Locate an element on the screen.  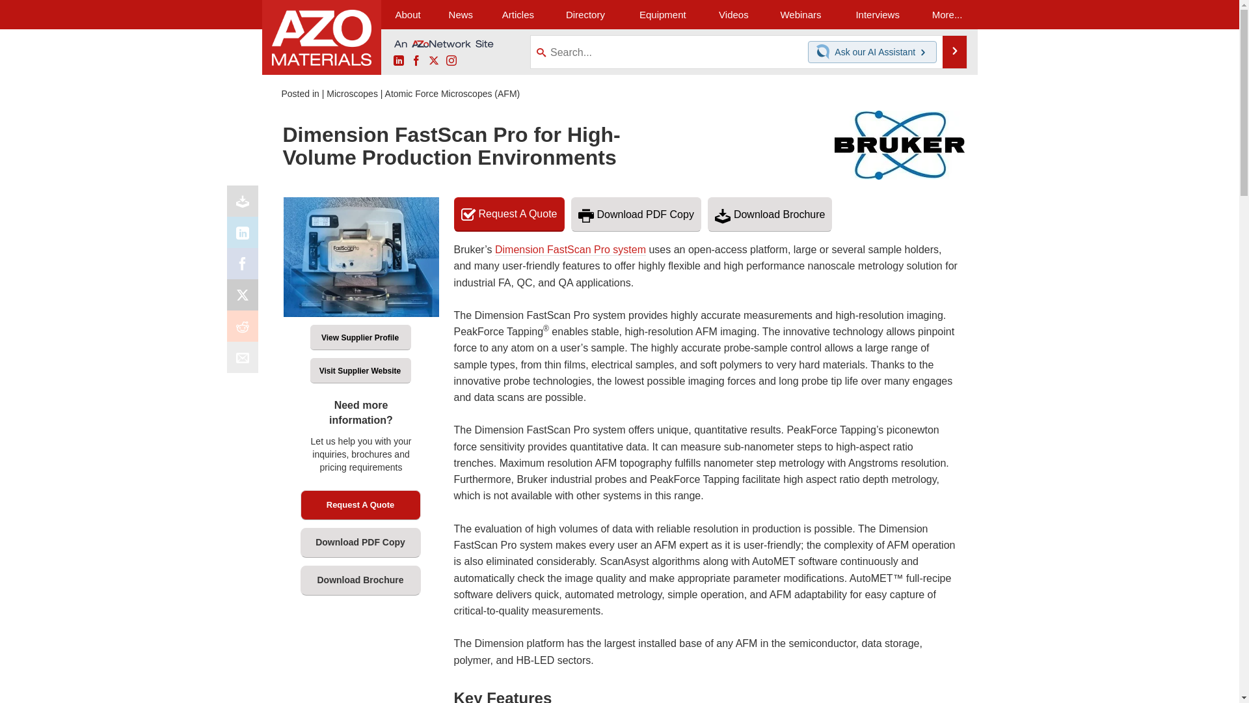
Download PDF copy is located at coordinates (245, 204).